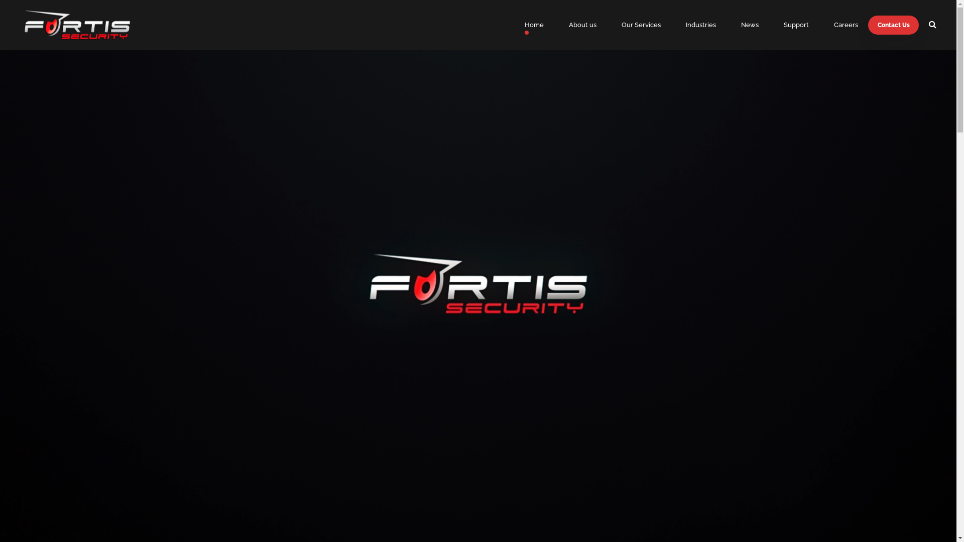 The image size is (964, 542). Describe the element at coordinates (846, 25) in the screenshot. I see `Careers` at that location.